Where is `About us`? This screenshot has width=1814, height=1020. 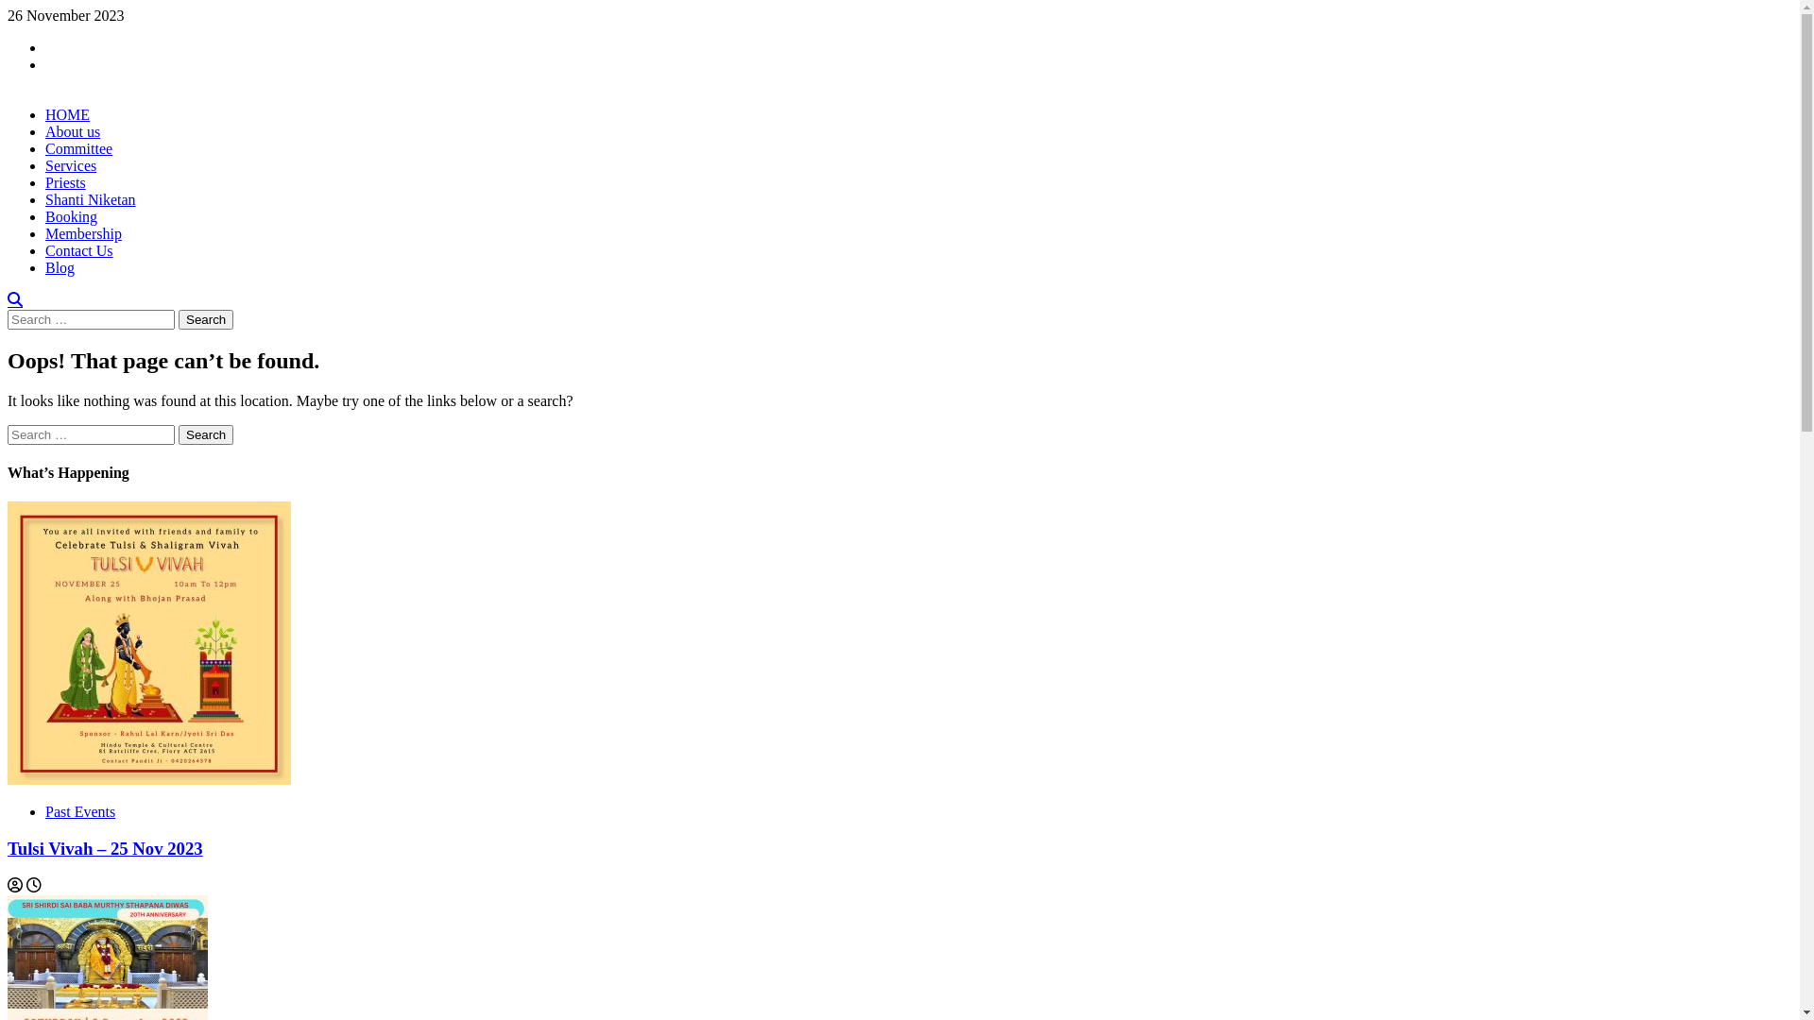
About us is located at coordinates (73, 132).